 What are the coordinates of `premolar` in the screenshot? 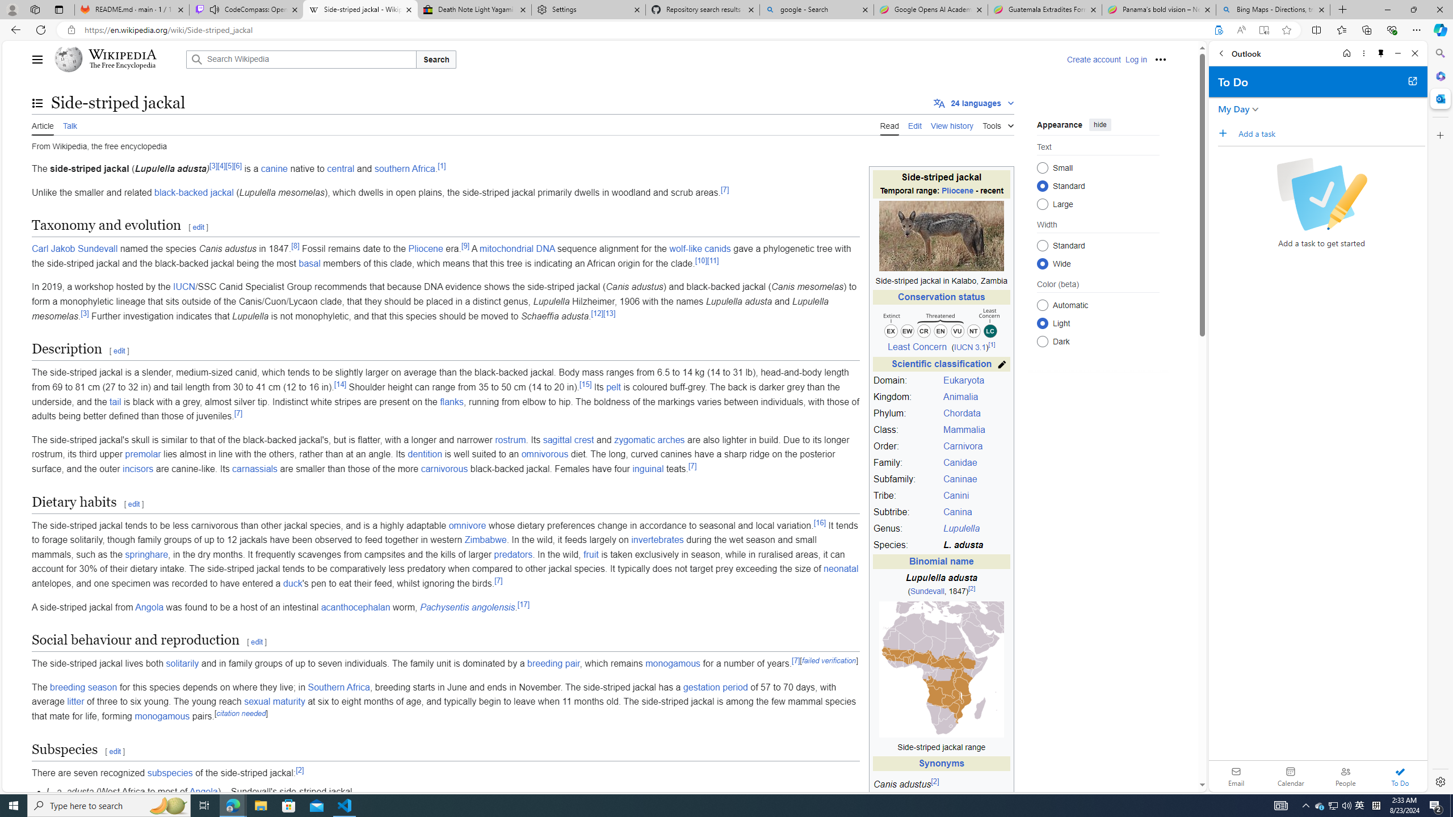 It's located at (143, 454).